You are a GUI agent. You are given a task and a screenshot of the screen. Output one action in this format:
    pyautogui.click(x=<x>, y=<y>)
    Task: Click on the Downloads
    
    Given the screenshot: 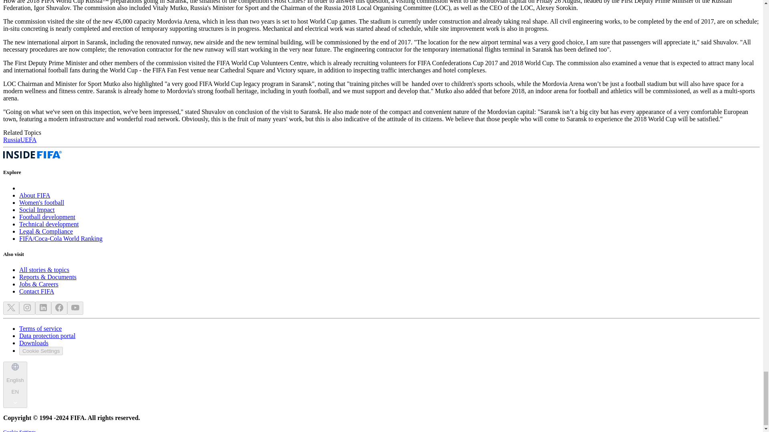 What is the action you would take?
    pyautogui.click(x=34, y=343)
    